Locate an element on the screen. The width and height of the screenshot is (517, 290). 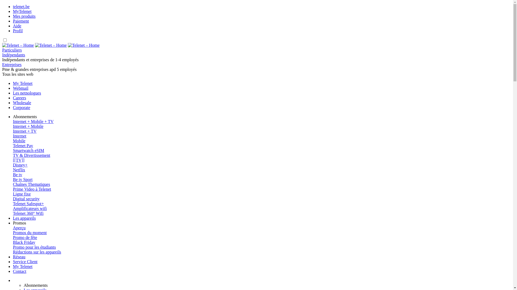
Smartwatch eSIM is located at coordinates (29, 150).